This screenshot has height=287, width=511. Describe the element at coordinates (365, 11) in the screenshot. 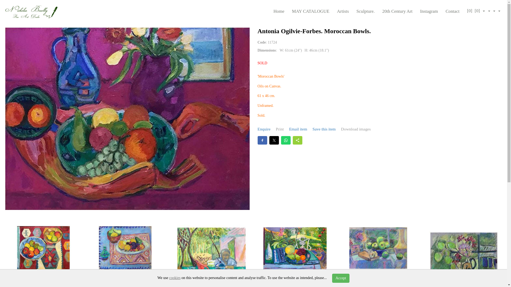

I see `Sculpture.` at that location.